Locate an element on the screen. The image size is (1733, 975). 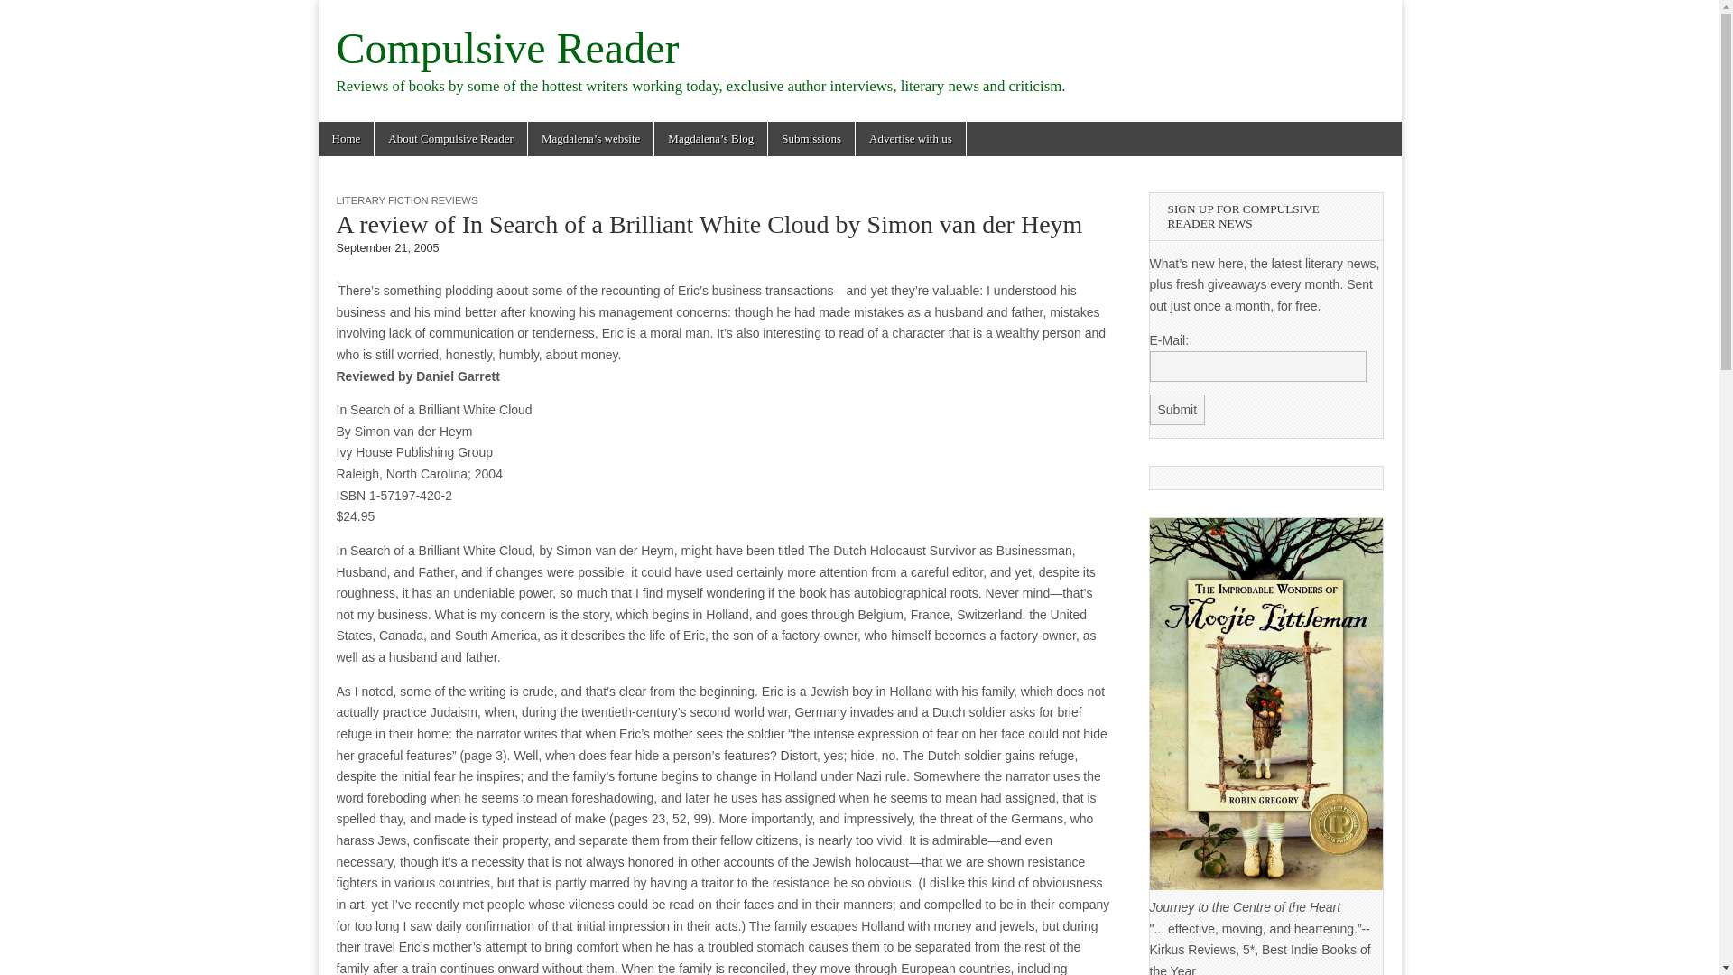
Advertise with us is located at coordinates (910, 139).